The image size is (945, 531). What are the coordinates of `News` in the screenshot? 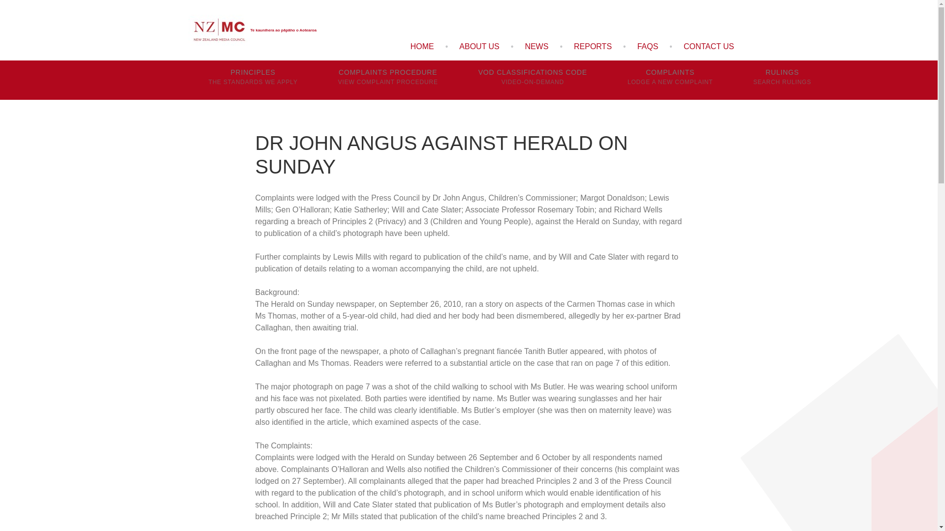 It's located at (533, 80).